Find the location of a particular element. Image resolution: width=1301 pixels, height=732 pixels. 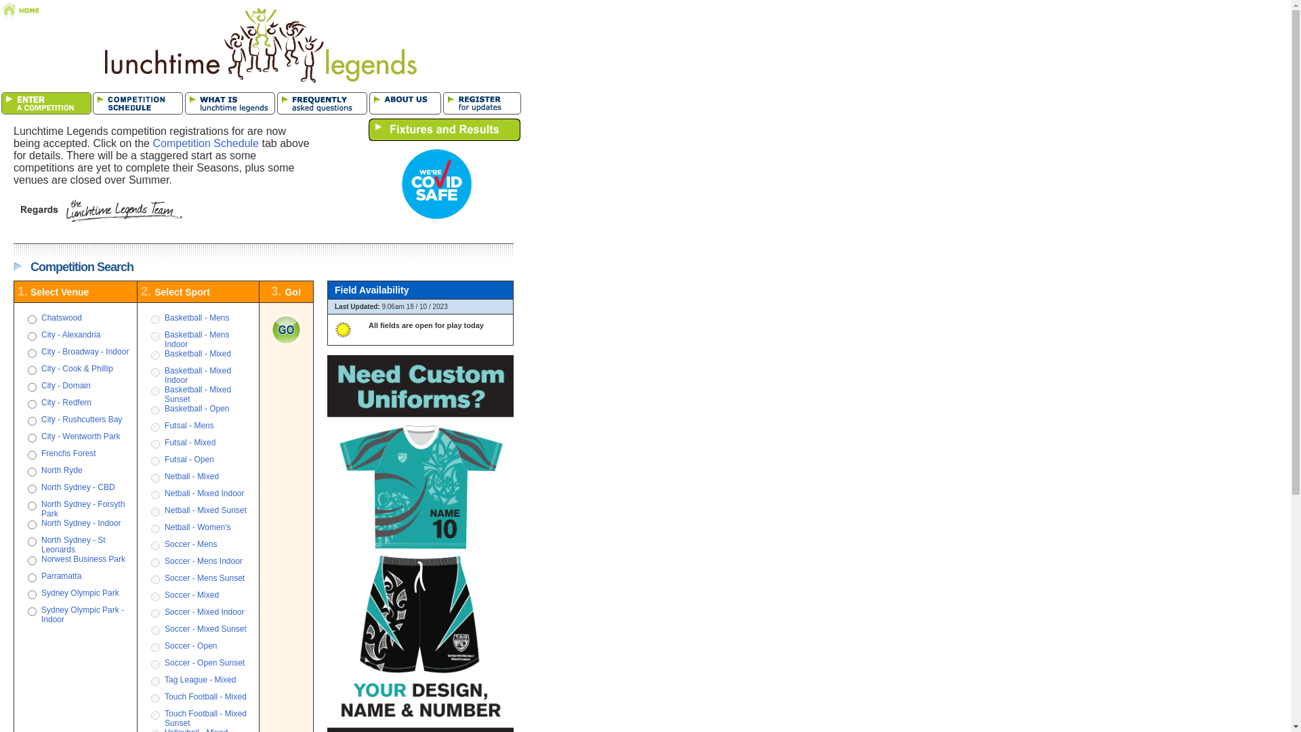

Regards The Lunchtime Legends Team is located at coordinates (99, 211).